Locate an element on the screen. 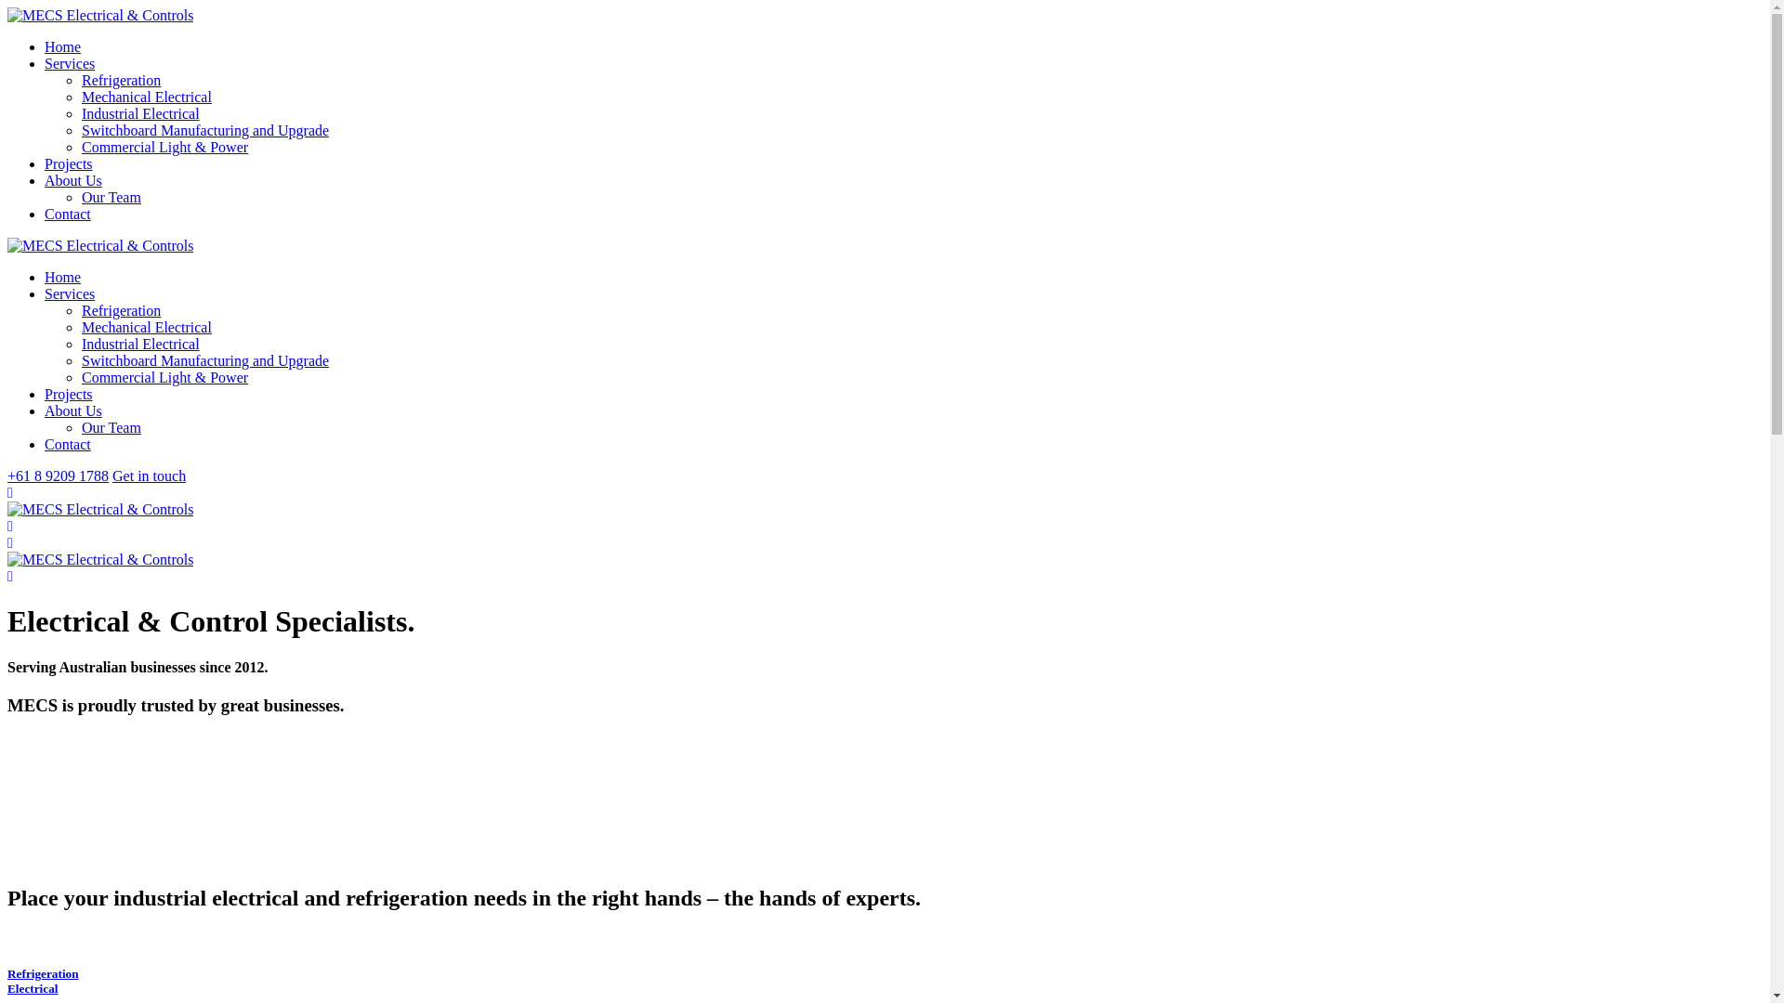  Services is located at coordinates (70, 63).